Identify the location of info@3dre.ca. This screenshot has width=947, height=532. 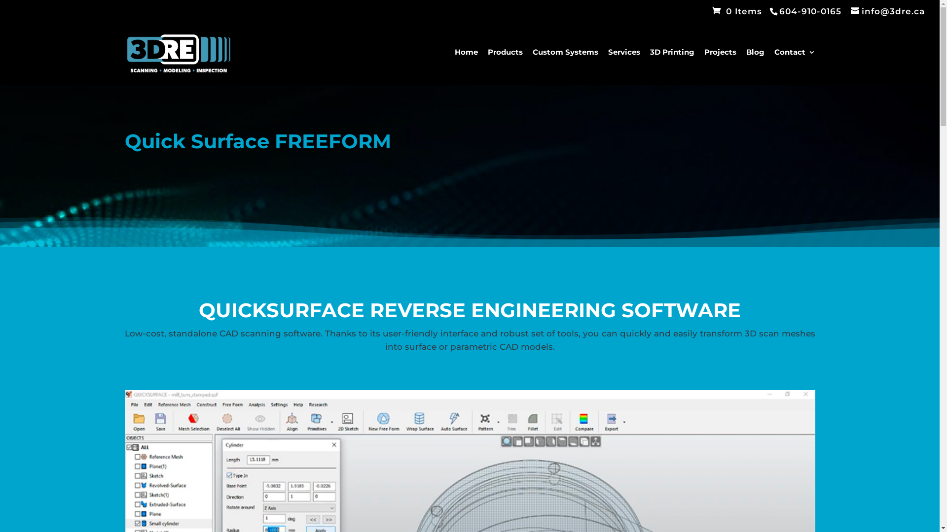
(888, 11).